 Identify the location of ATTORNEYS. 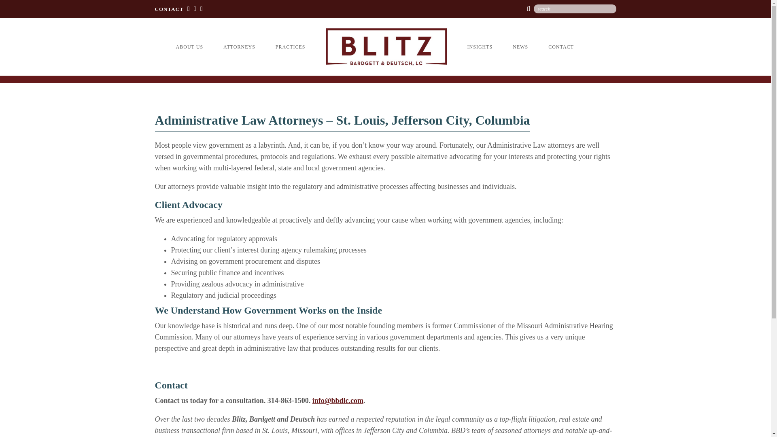
(240, 47).